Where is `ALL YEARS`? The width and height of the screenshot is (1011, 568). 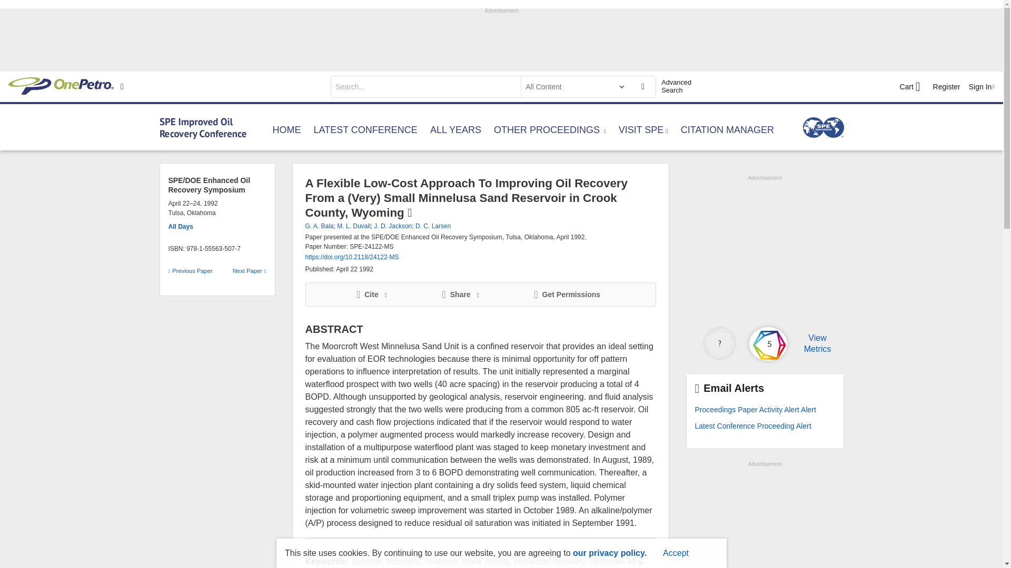
ALL YEARS is located at coordinates (455, 131).